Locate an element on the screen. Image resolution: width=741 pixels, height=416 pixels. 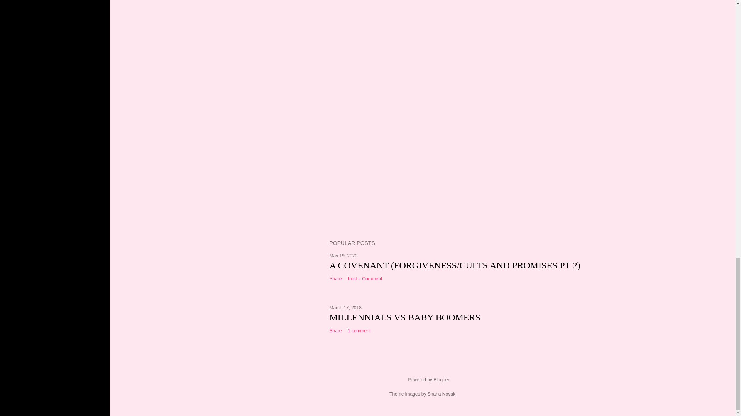
permanent link is located at coordinates (343, 255).